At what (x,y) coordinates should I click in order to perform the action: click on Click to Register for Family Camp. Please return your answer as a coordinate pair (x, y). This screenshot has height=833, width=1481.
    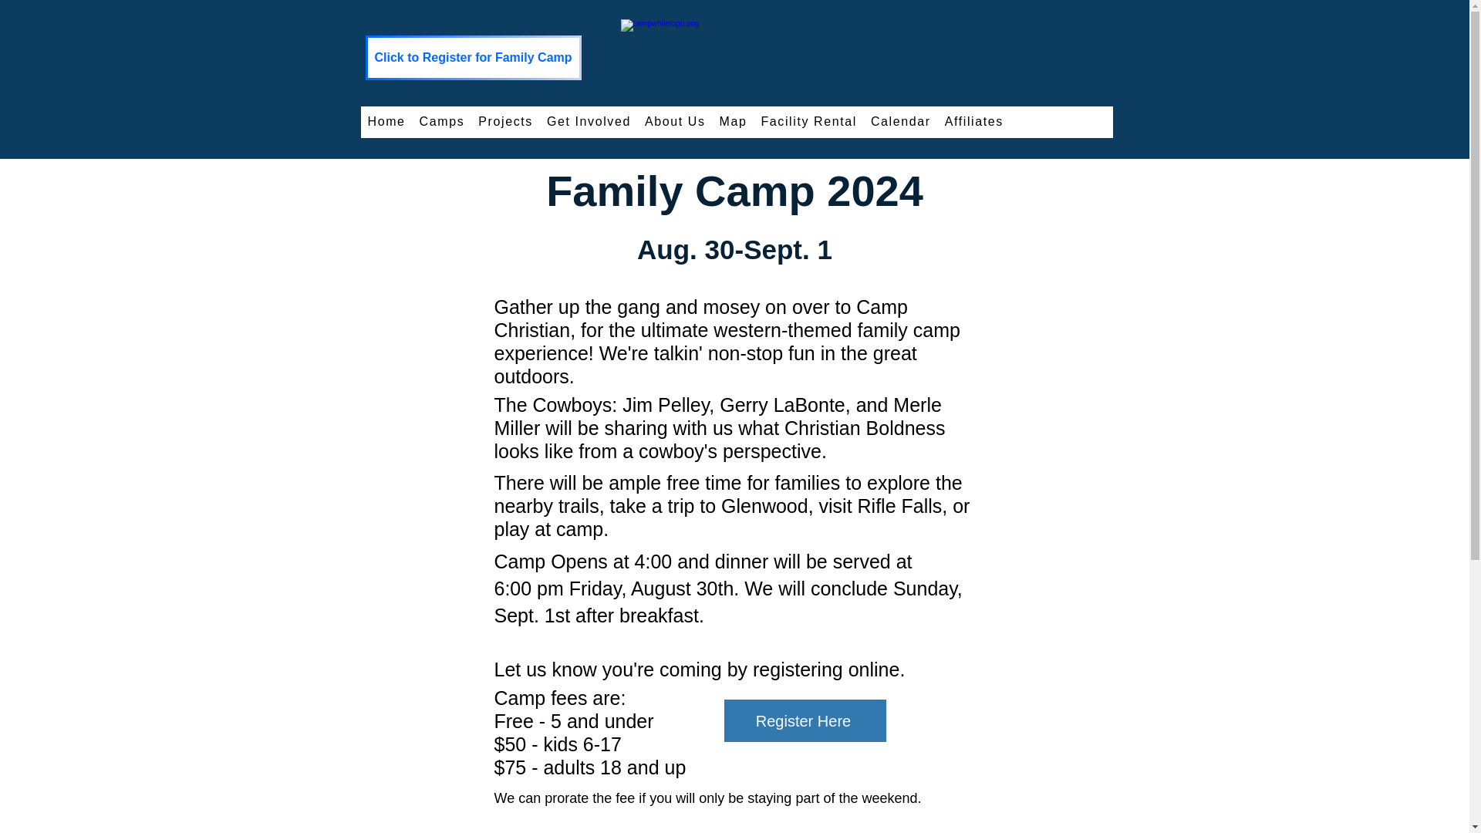
    Looking at the image, I should click on (474, 57).